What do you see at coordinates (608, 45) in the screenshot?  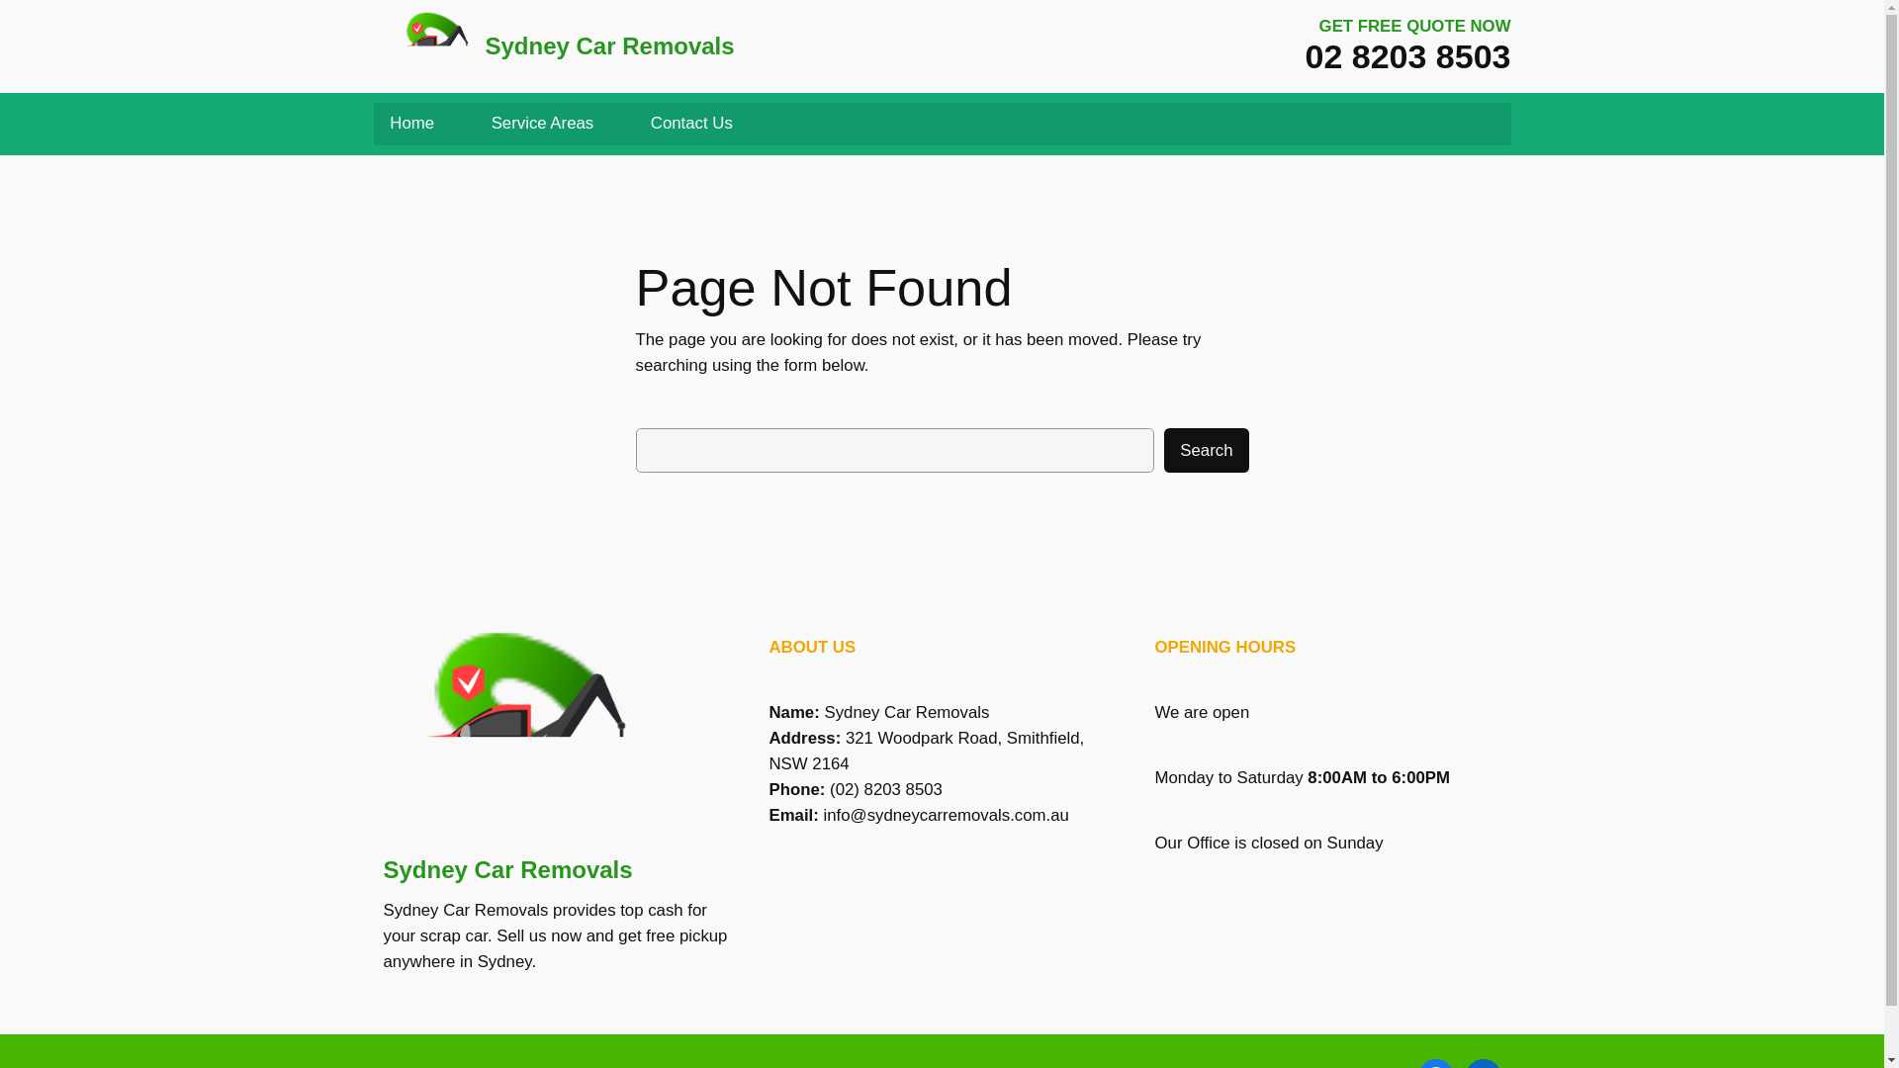 I see `Sydney Car Removals` at bounding box center [608, 45].